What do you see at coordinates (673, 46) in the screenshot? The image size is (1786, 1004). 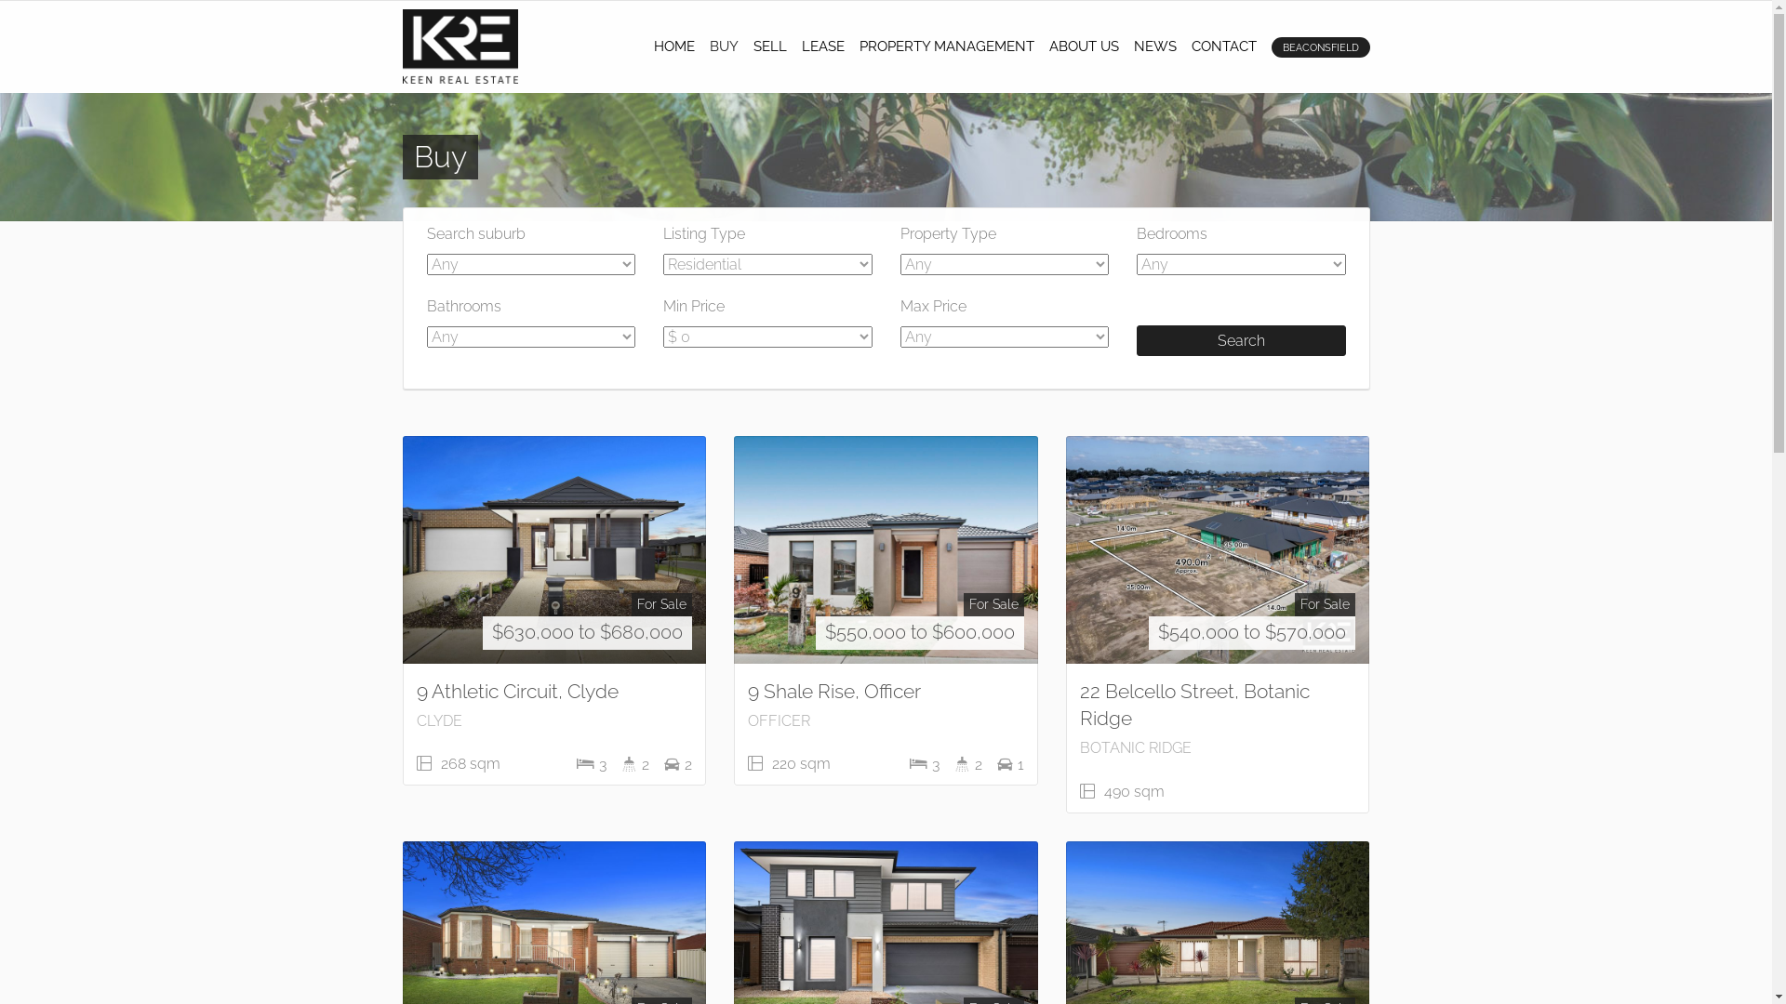 I see `HOME` at bounding box center [673, 46].